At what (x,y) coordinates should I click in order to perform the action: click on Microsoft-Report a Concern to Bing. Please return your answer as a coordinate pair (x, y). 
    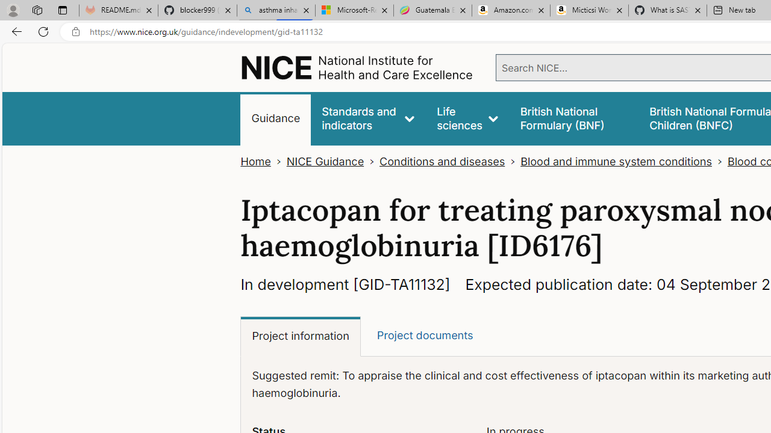
    Looking at the image, I should click on (354, 11).